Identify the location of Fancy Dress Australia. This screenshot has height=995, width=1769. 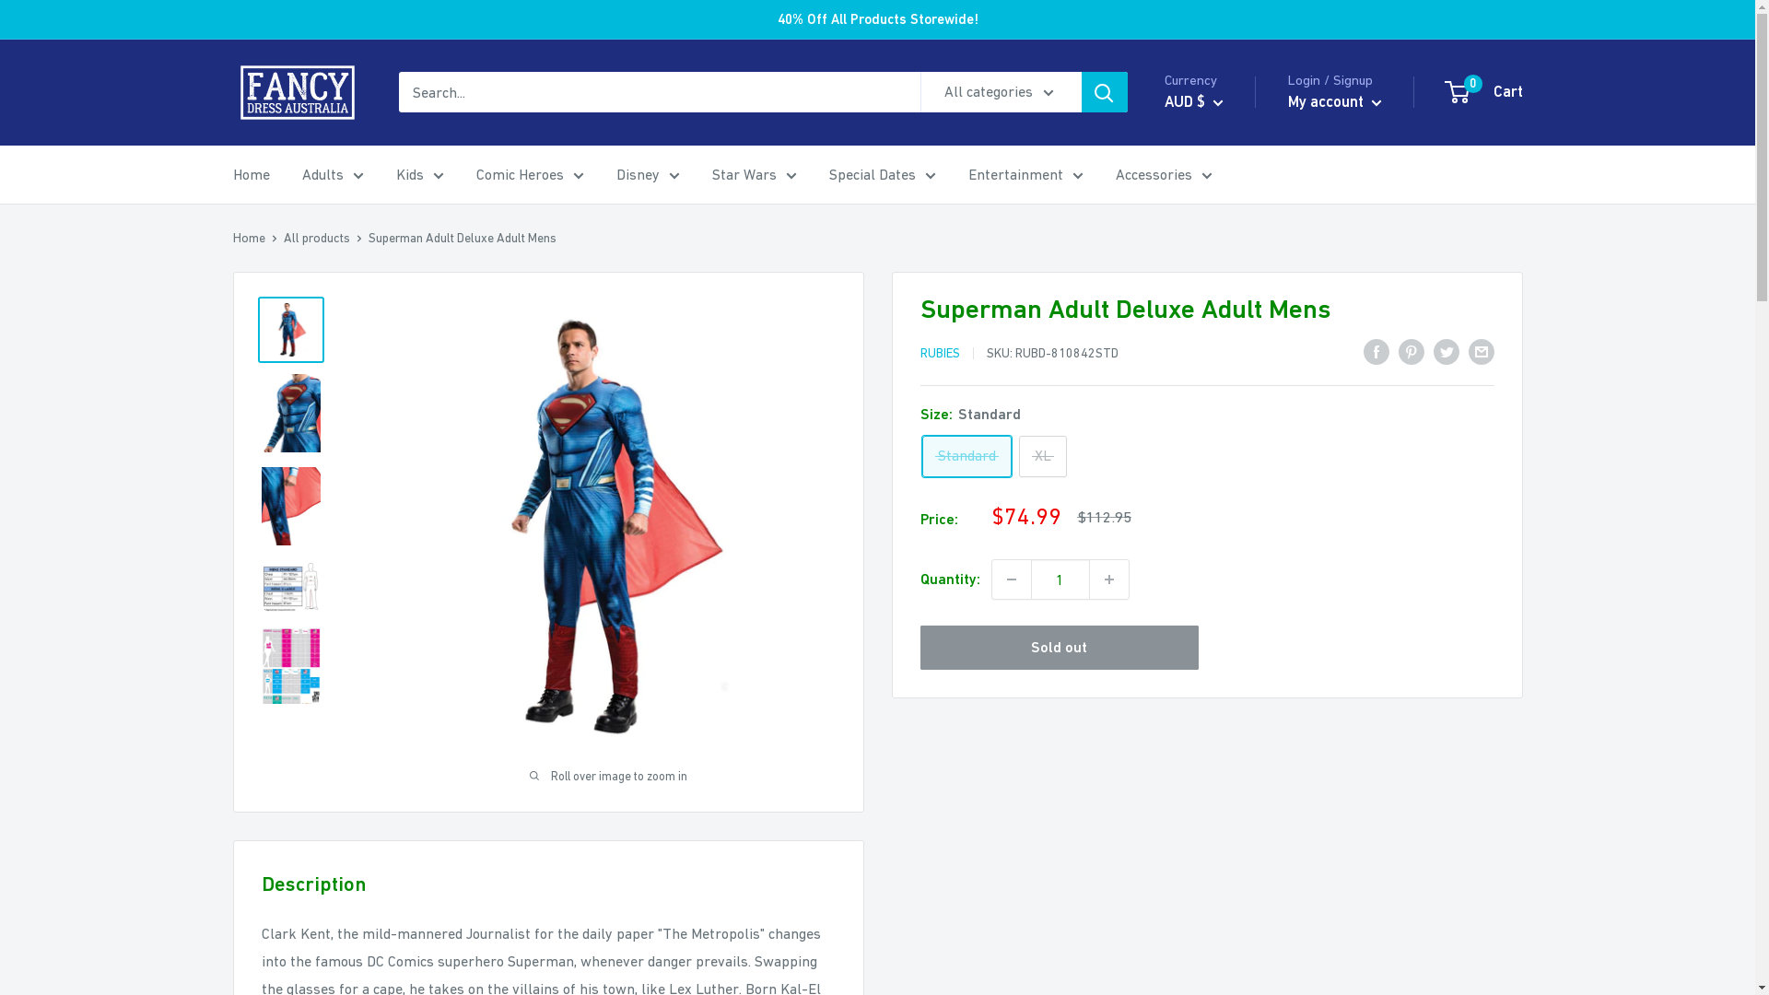
(297, 92).